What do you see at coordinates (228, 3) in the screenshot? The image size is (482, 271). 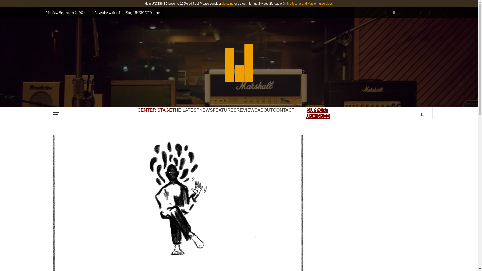 I see `donating` at bounding box center [228, 3].